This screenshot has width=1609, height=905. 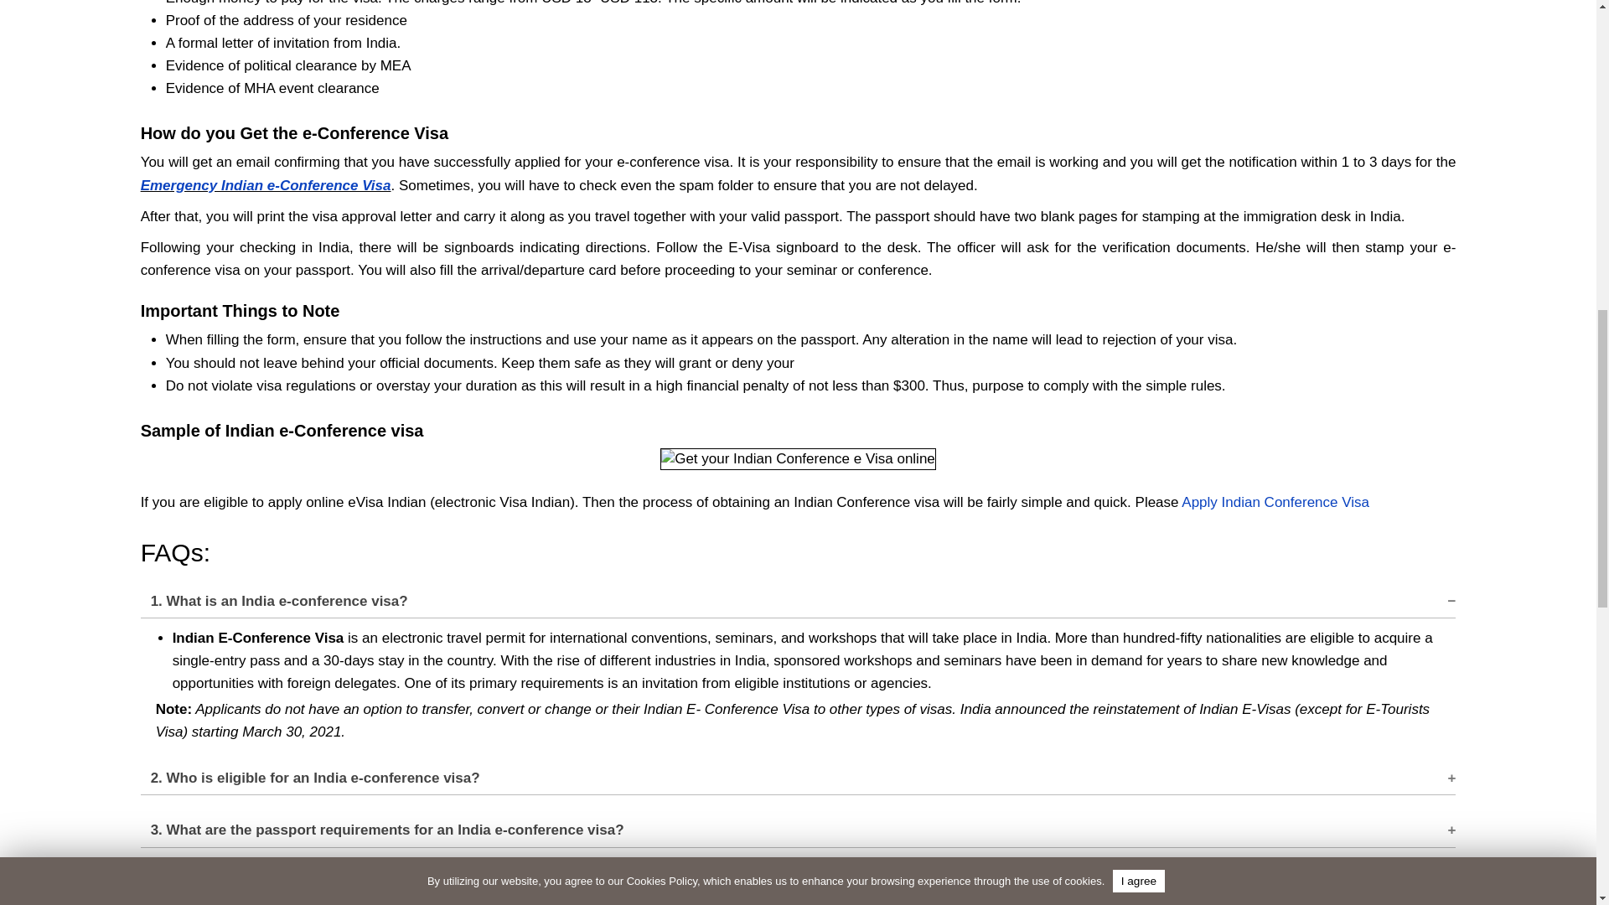 I want to click on 2. Who is eligible for an India e-conference visa?, so click(x=798, y=773).